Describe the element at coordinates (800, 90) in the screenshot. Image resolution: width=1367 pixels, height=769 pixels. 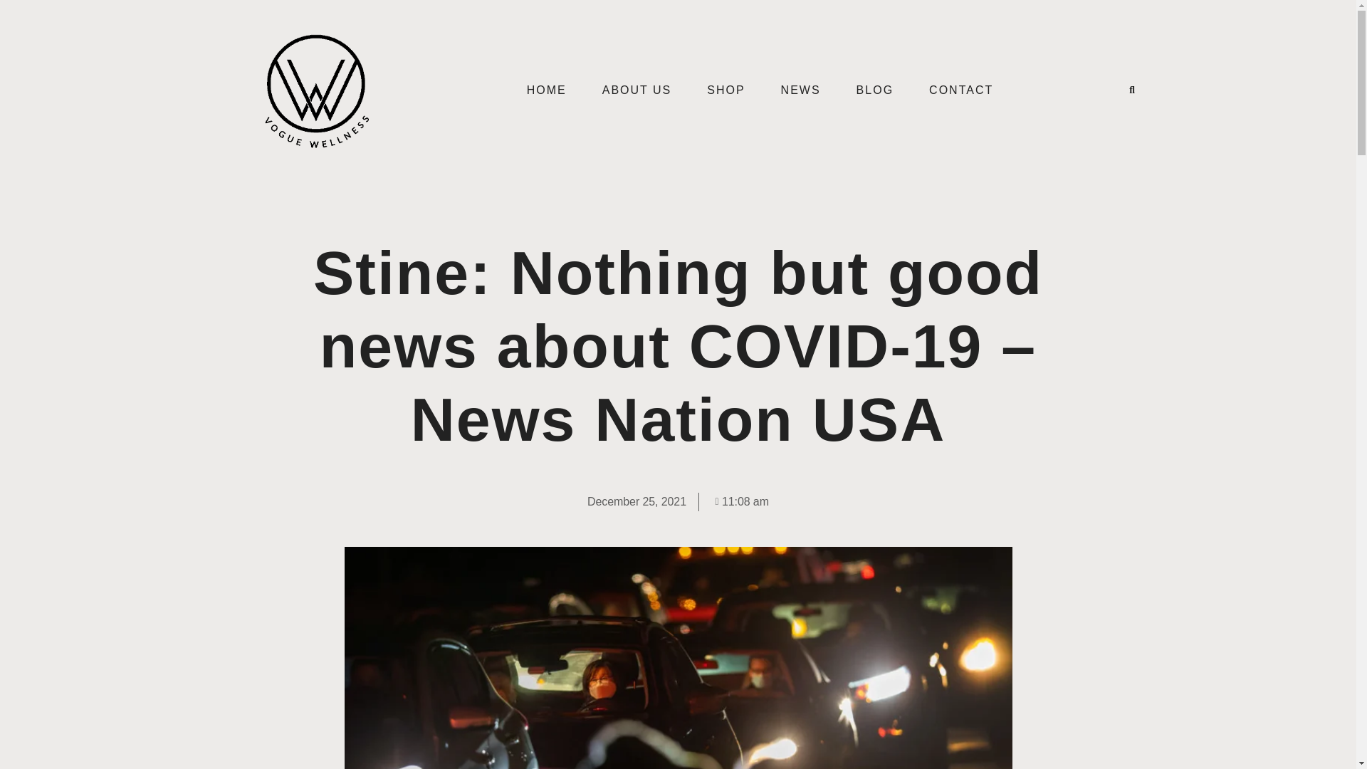
I see `NEWS` at that location.